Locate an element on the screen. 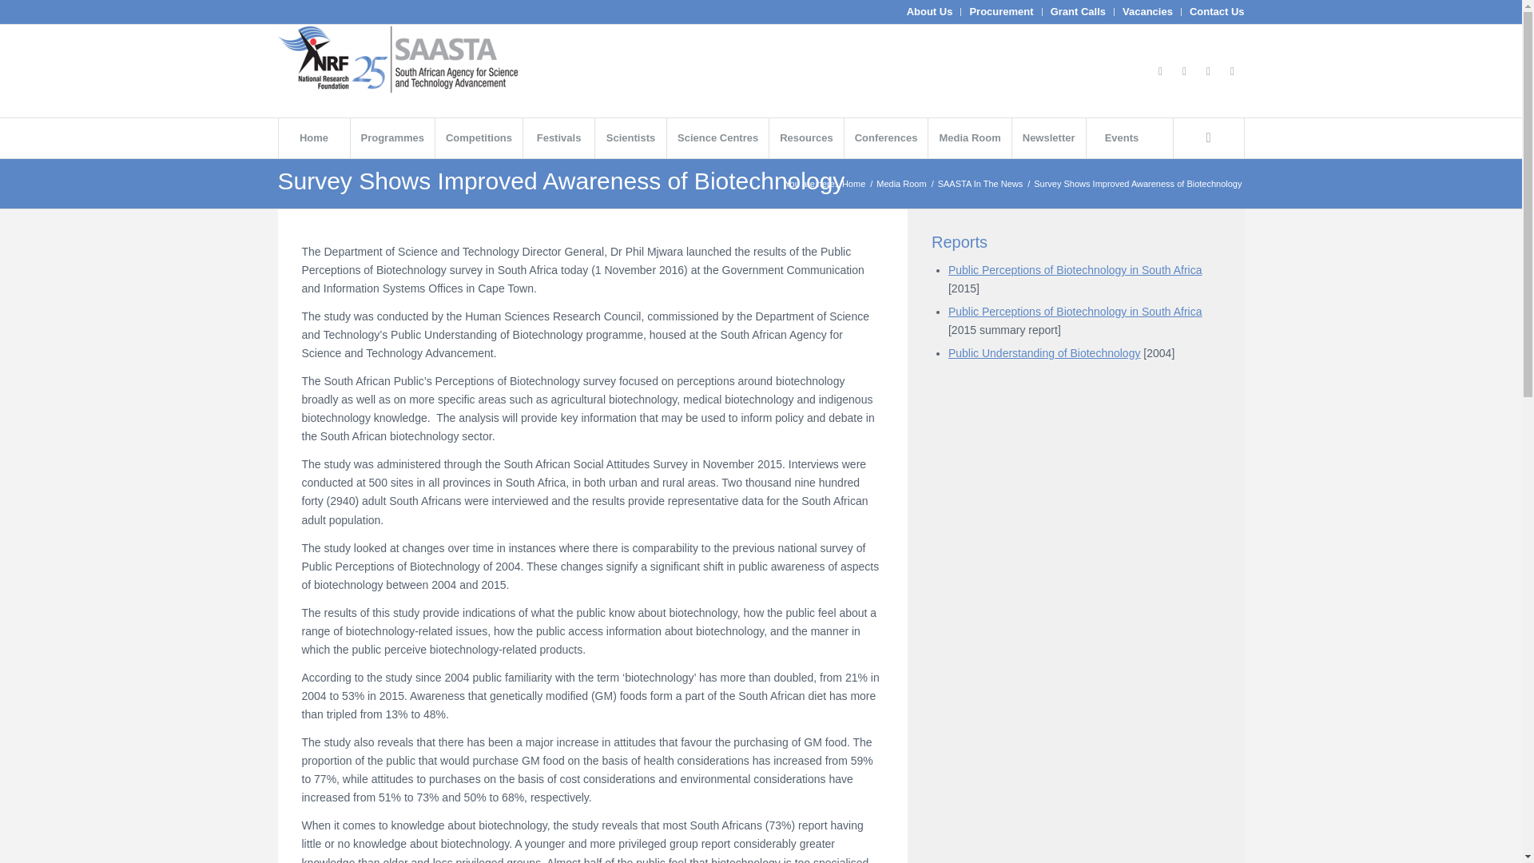  Home is located at coordinates (313, 137).